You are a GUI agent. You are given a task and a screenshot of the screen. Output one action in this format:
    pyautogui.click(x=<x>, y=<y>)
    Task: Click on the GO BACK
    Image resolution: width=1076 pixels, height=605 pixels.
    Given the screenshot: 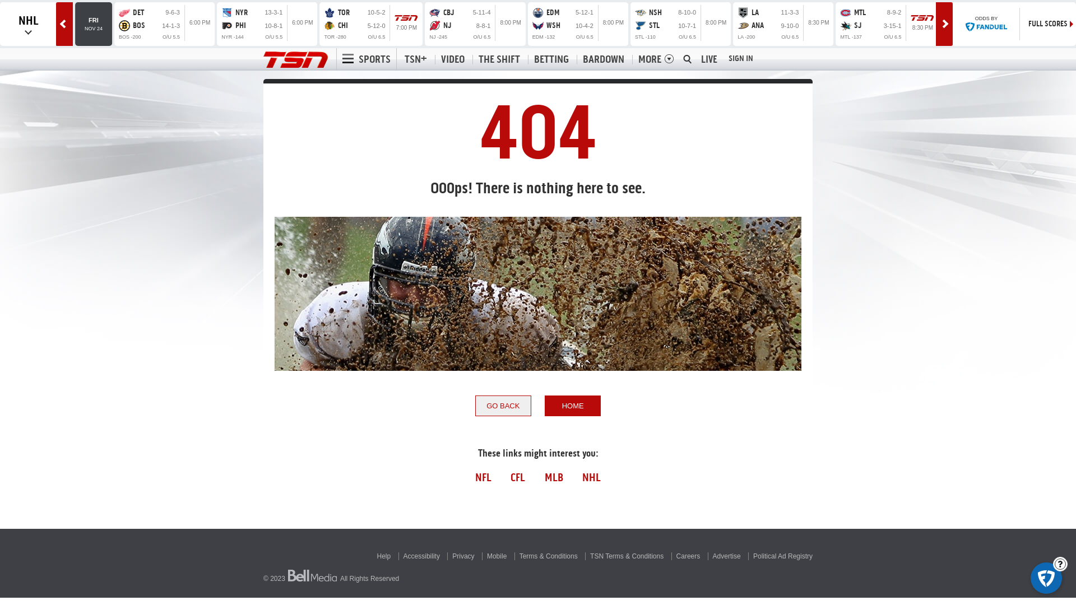 What is the action you would take?
    pyautogui.click(x=503, y=406)
    